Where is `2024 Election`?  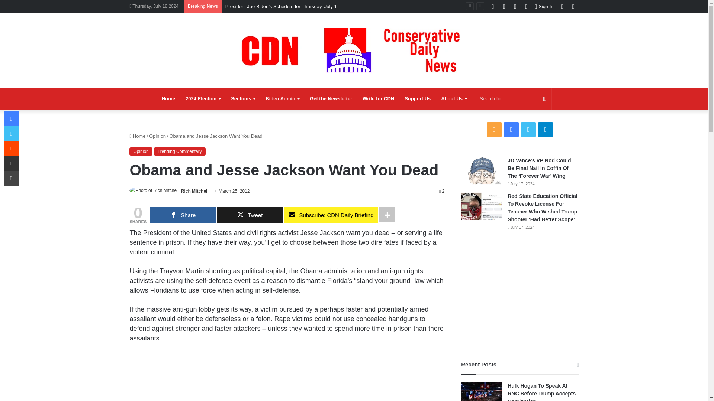 2024 Election is located at coordinates (203, 99).